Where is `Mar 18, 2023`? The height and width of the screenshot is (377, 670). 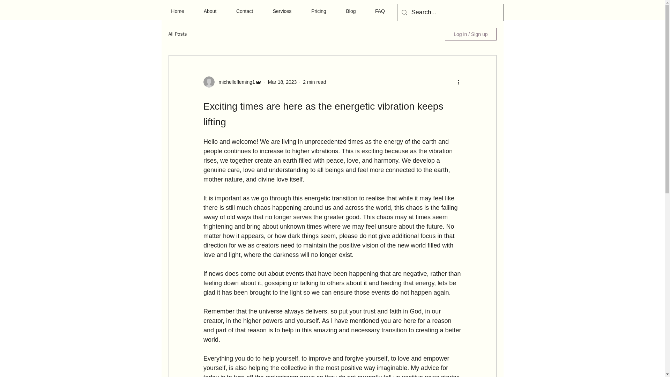 Mar 18, 2023 is located at coordinates (282, 81).